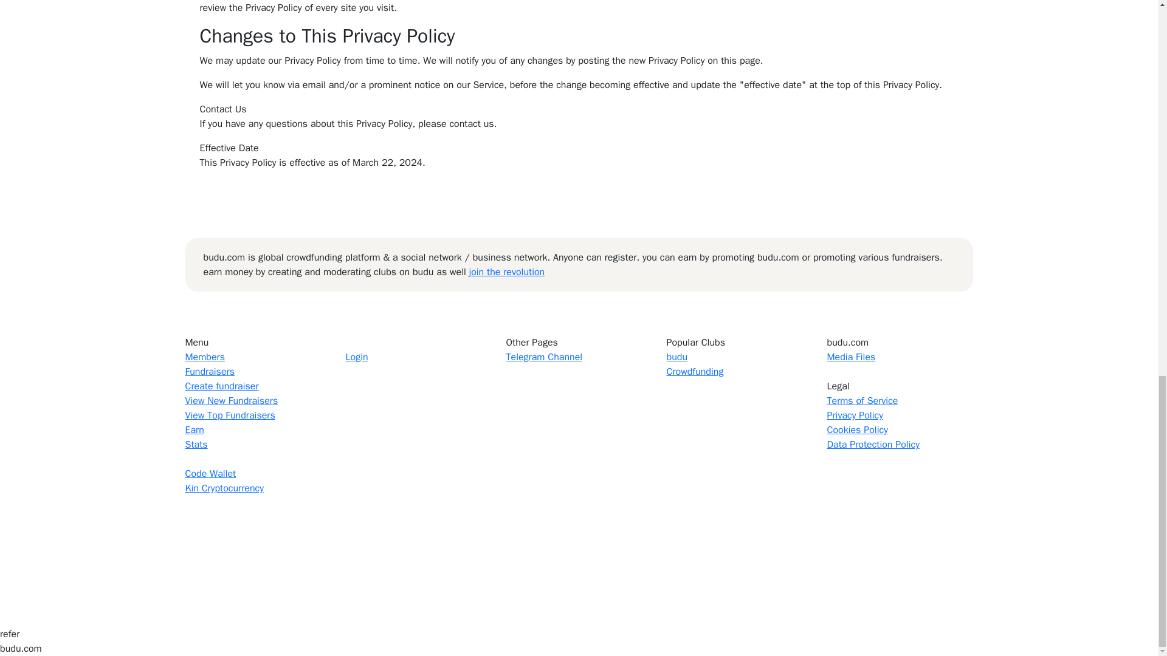  What do you see at coordinates (851, 357) in the screenshot?
I see `Media Files` at bounding box center [851, 357].